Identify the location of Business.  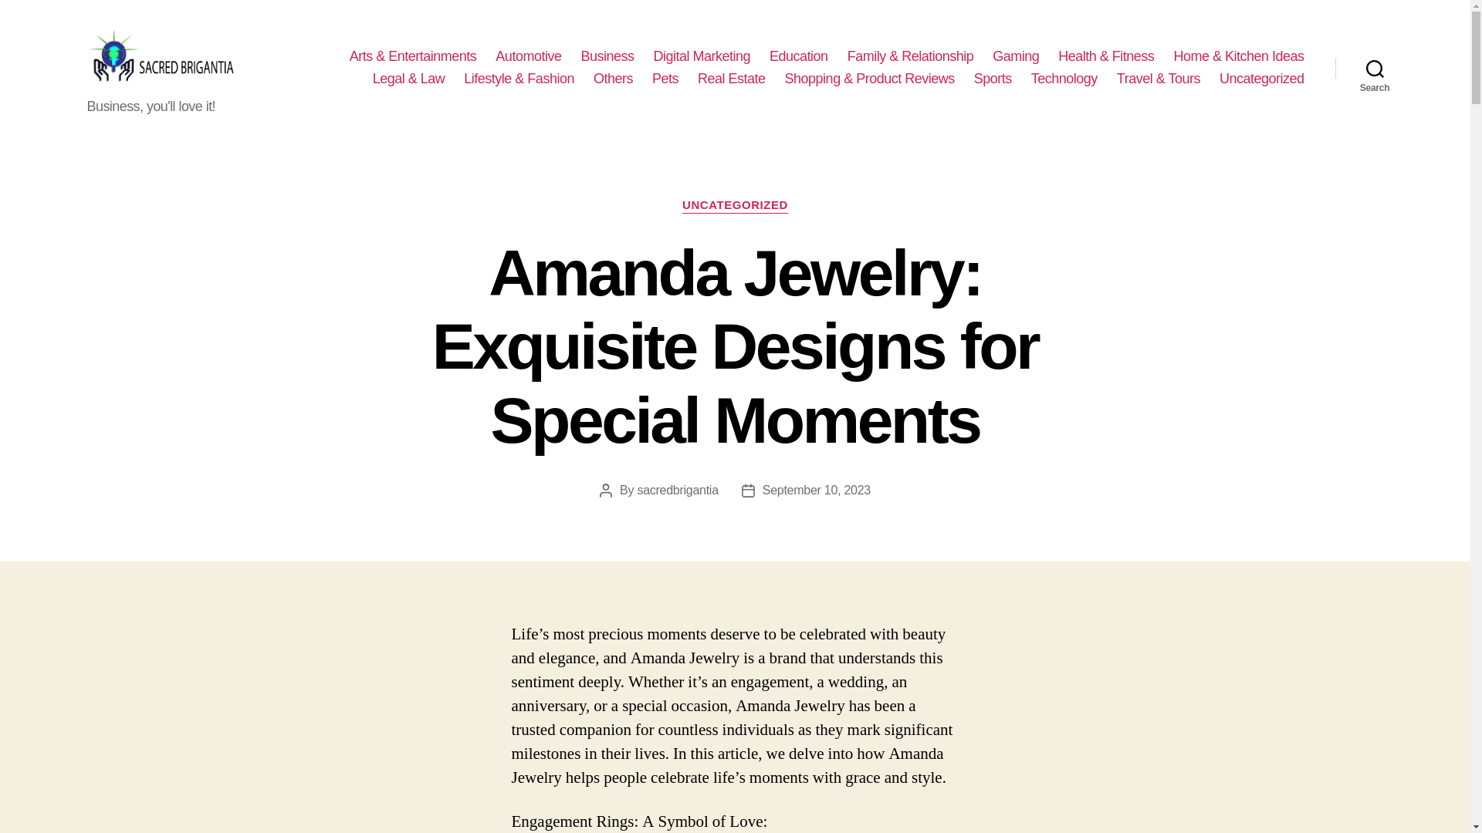
(607, 57).